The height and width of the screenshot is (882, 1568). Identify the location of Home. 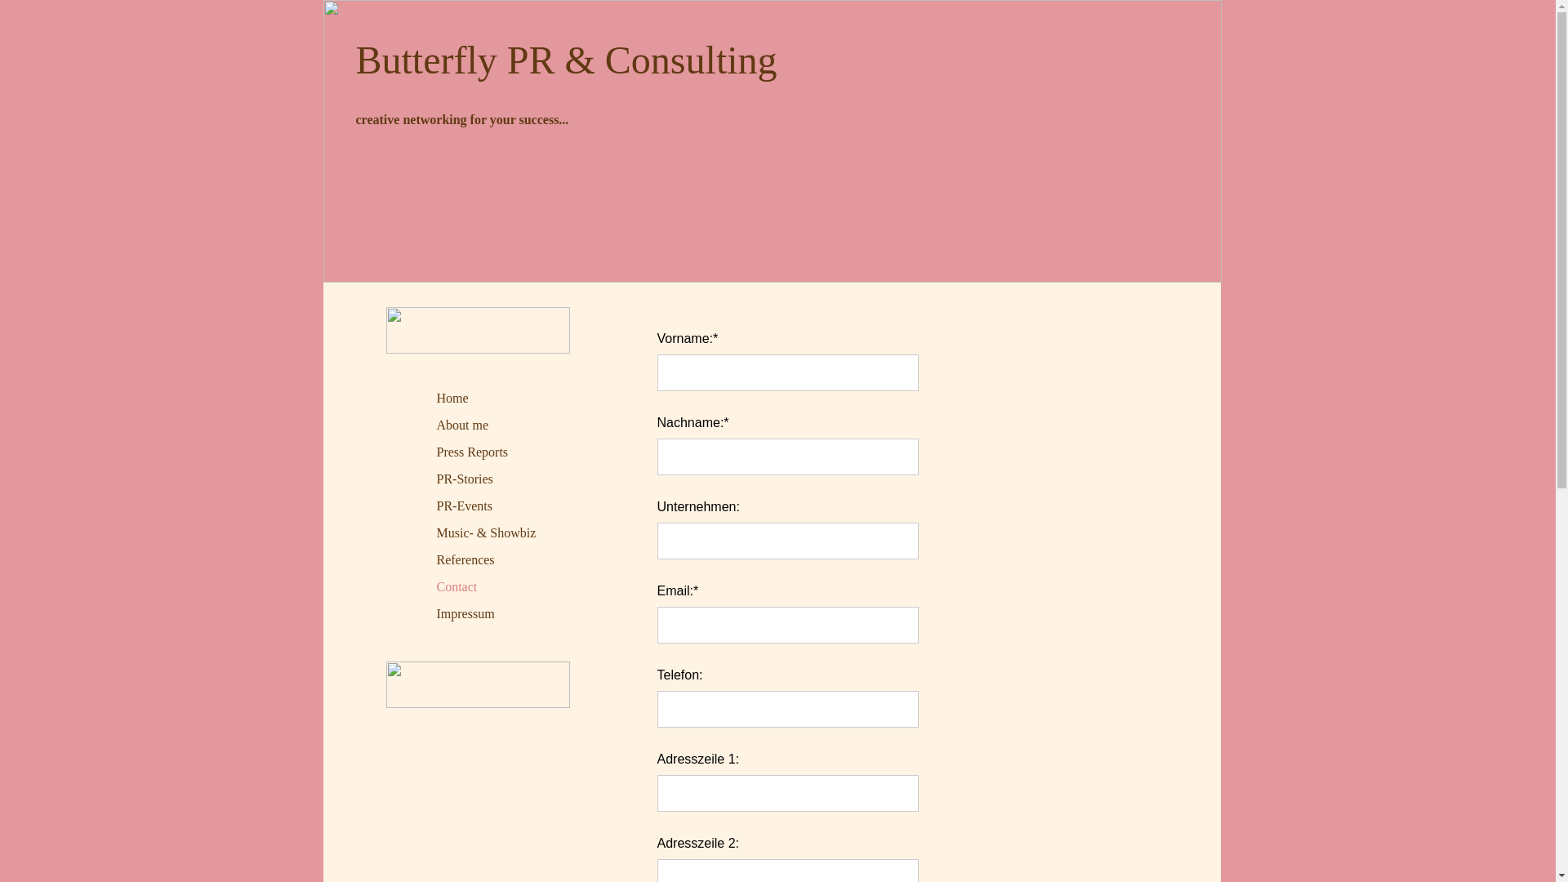
(452, 399).